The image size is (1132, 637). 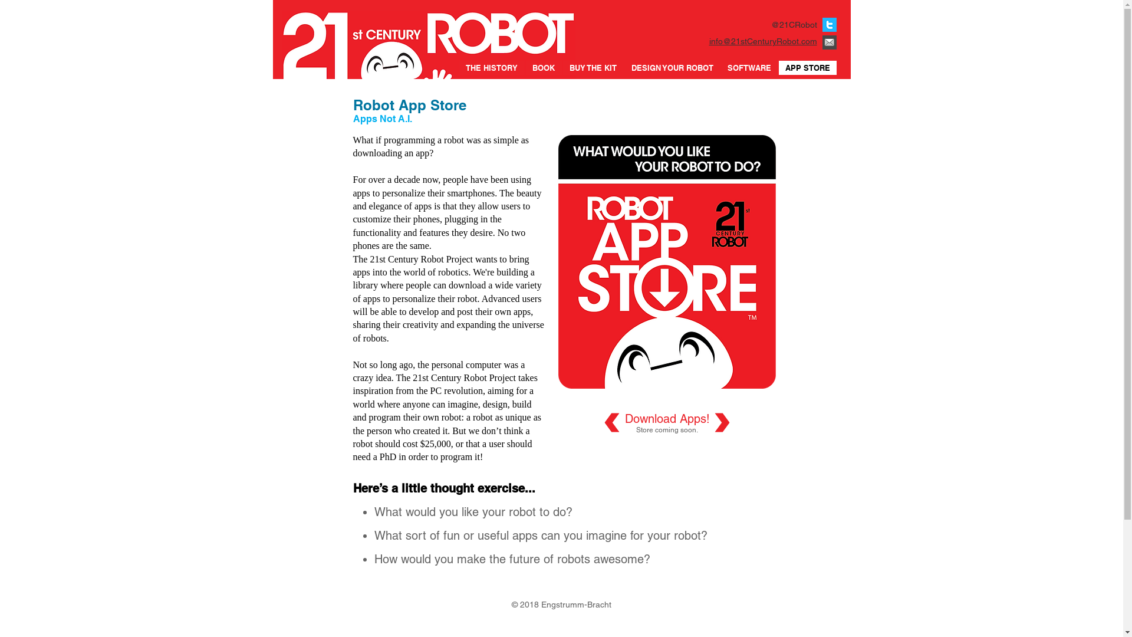 What do you see at coordinates (544, 68) in the screenshot?
I see `BOOK` at bounding box center [544, 68].